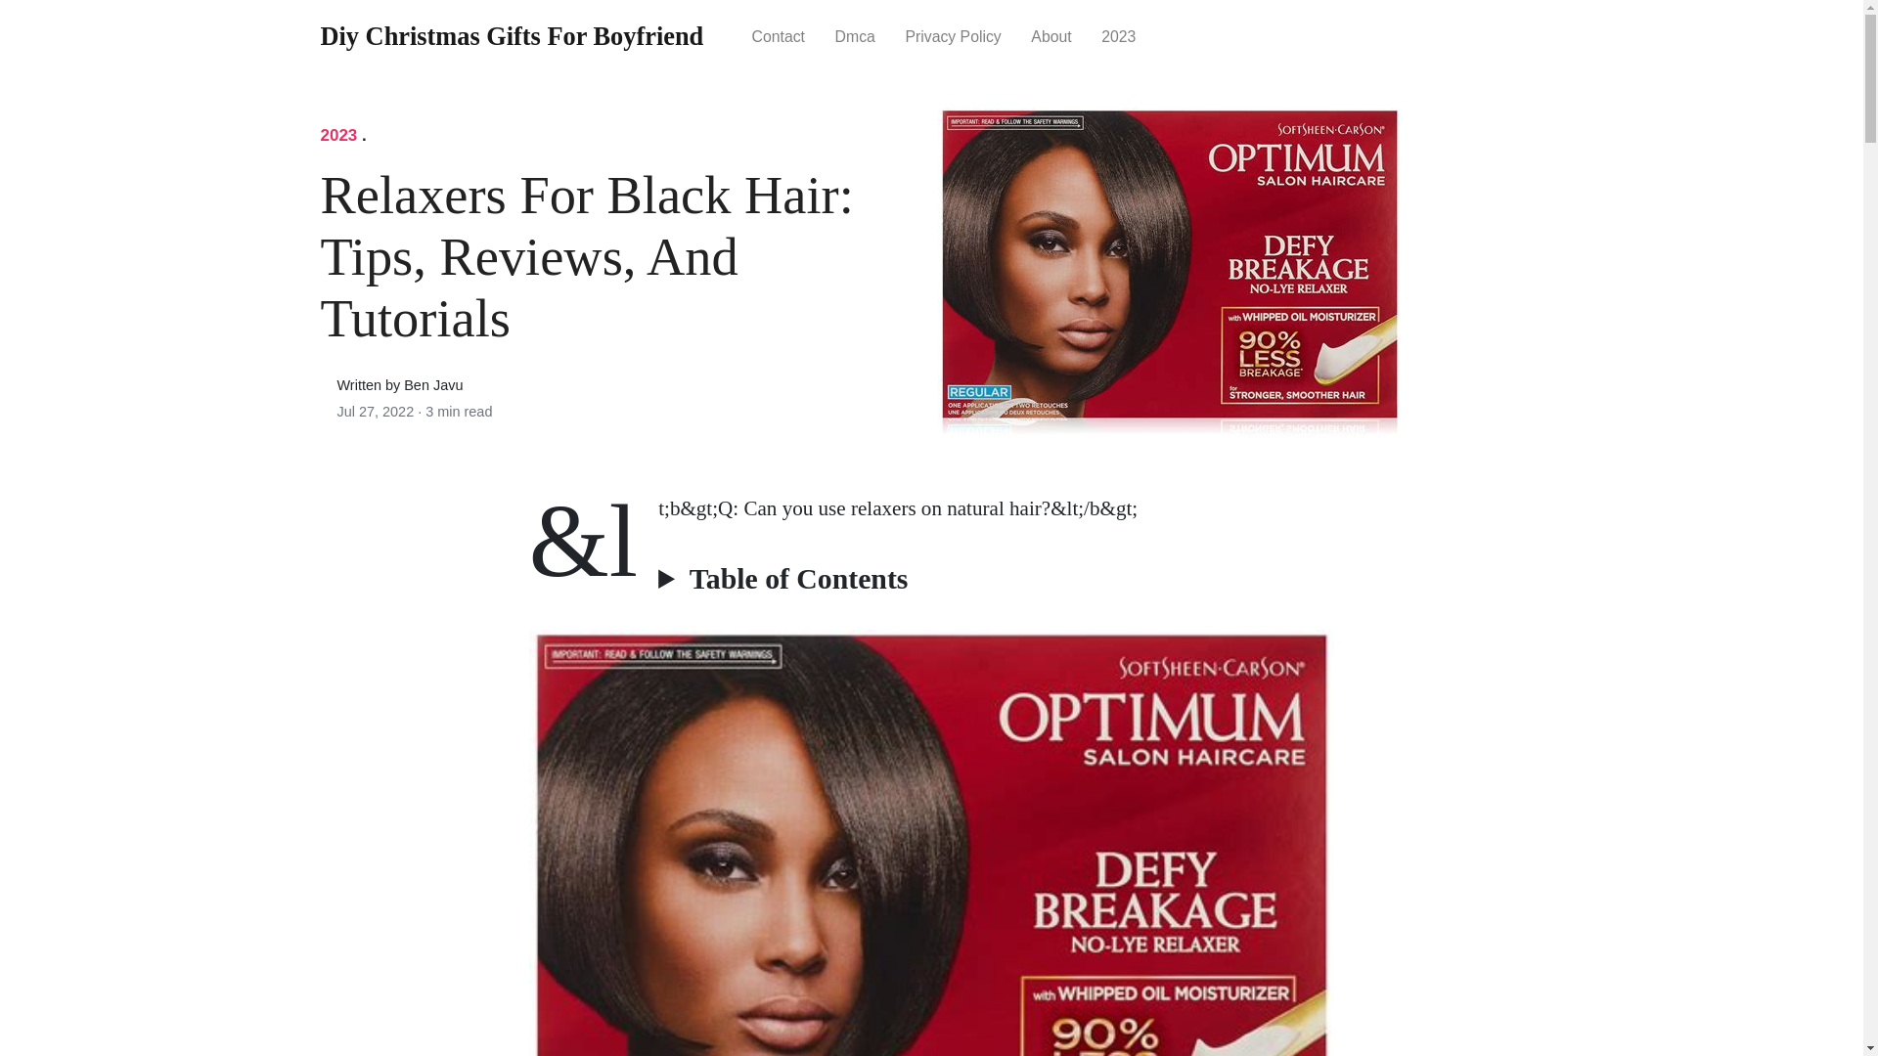  I want to click on Privacy Policy, so click(953, 35).